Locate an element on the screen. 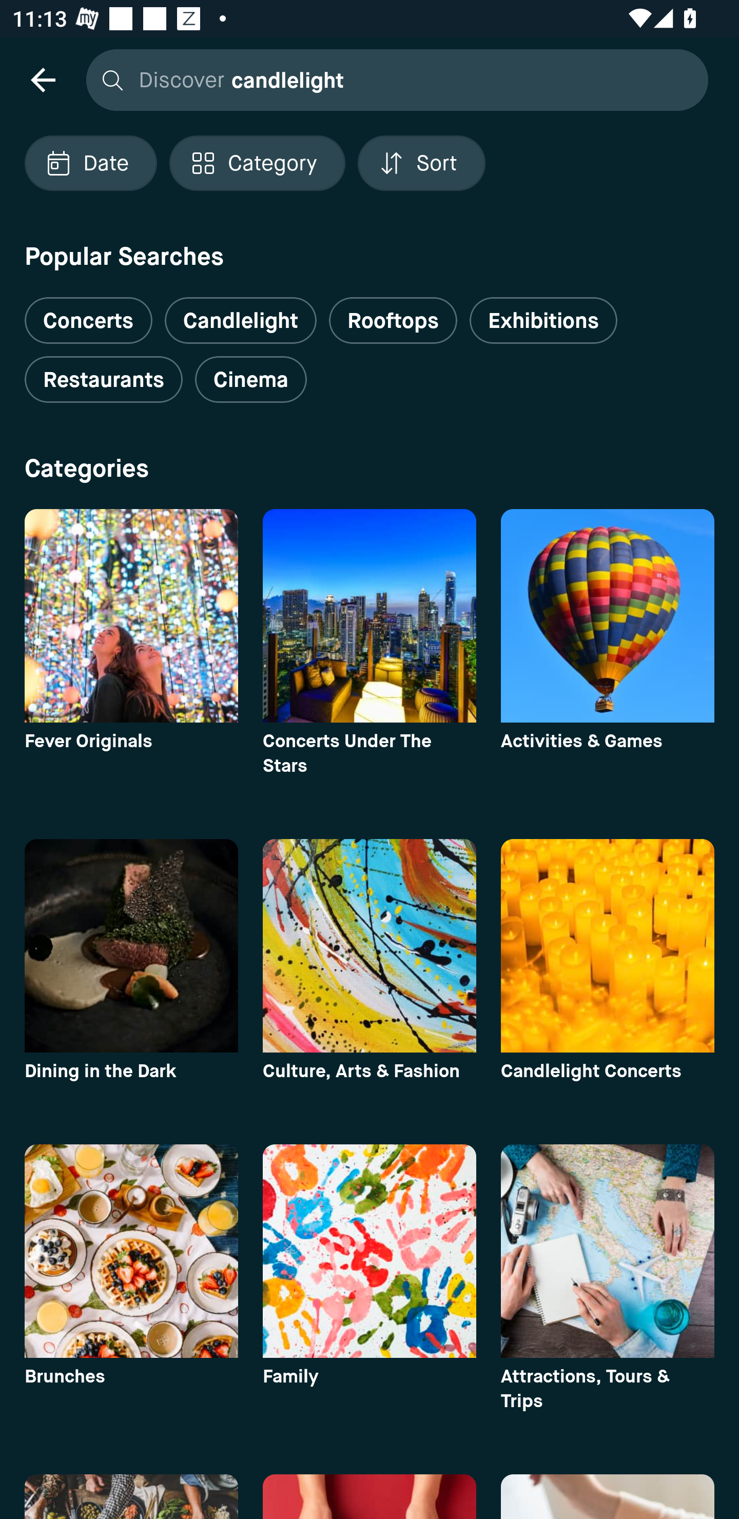 The width and height of the screenshot is (739, 1519). Exhibitions is located at coordinates (543, 320).